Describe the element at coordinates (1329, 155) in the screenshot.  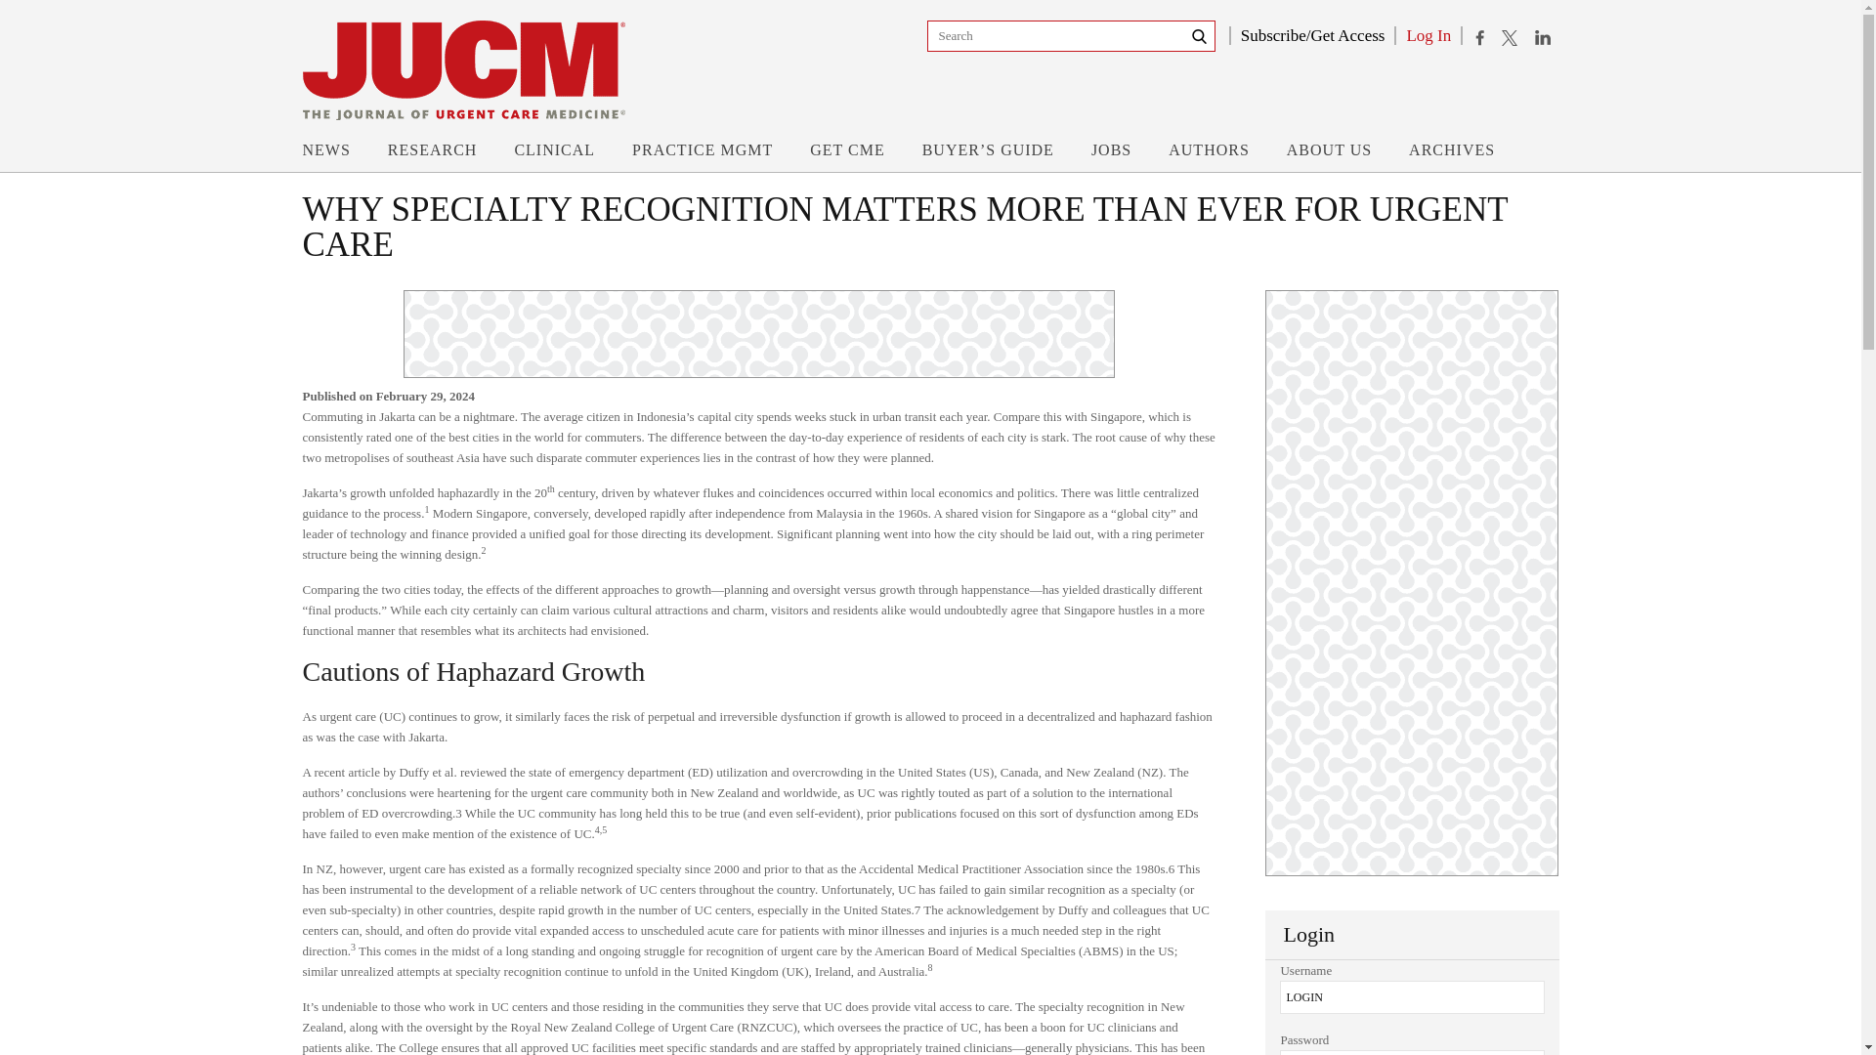
I see `ABOUT US` at that location.